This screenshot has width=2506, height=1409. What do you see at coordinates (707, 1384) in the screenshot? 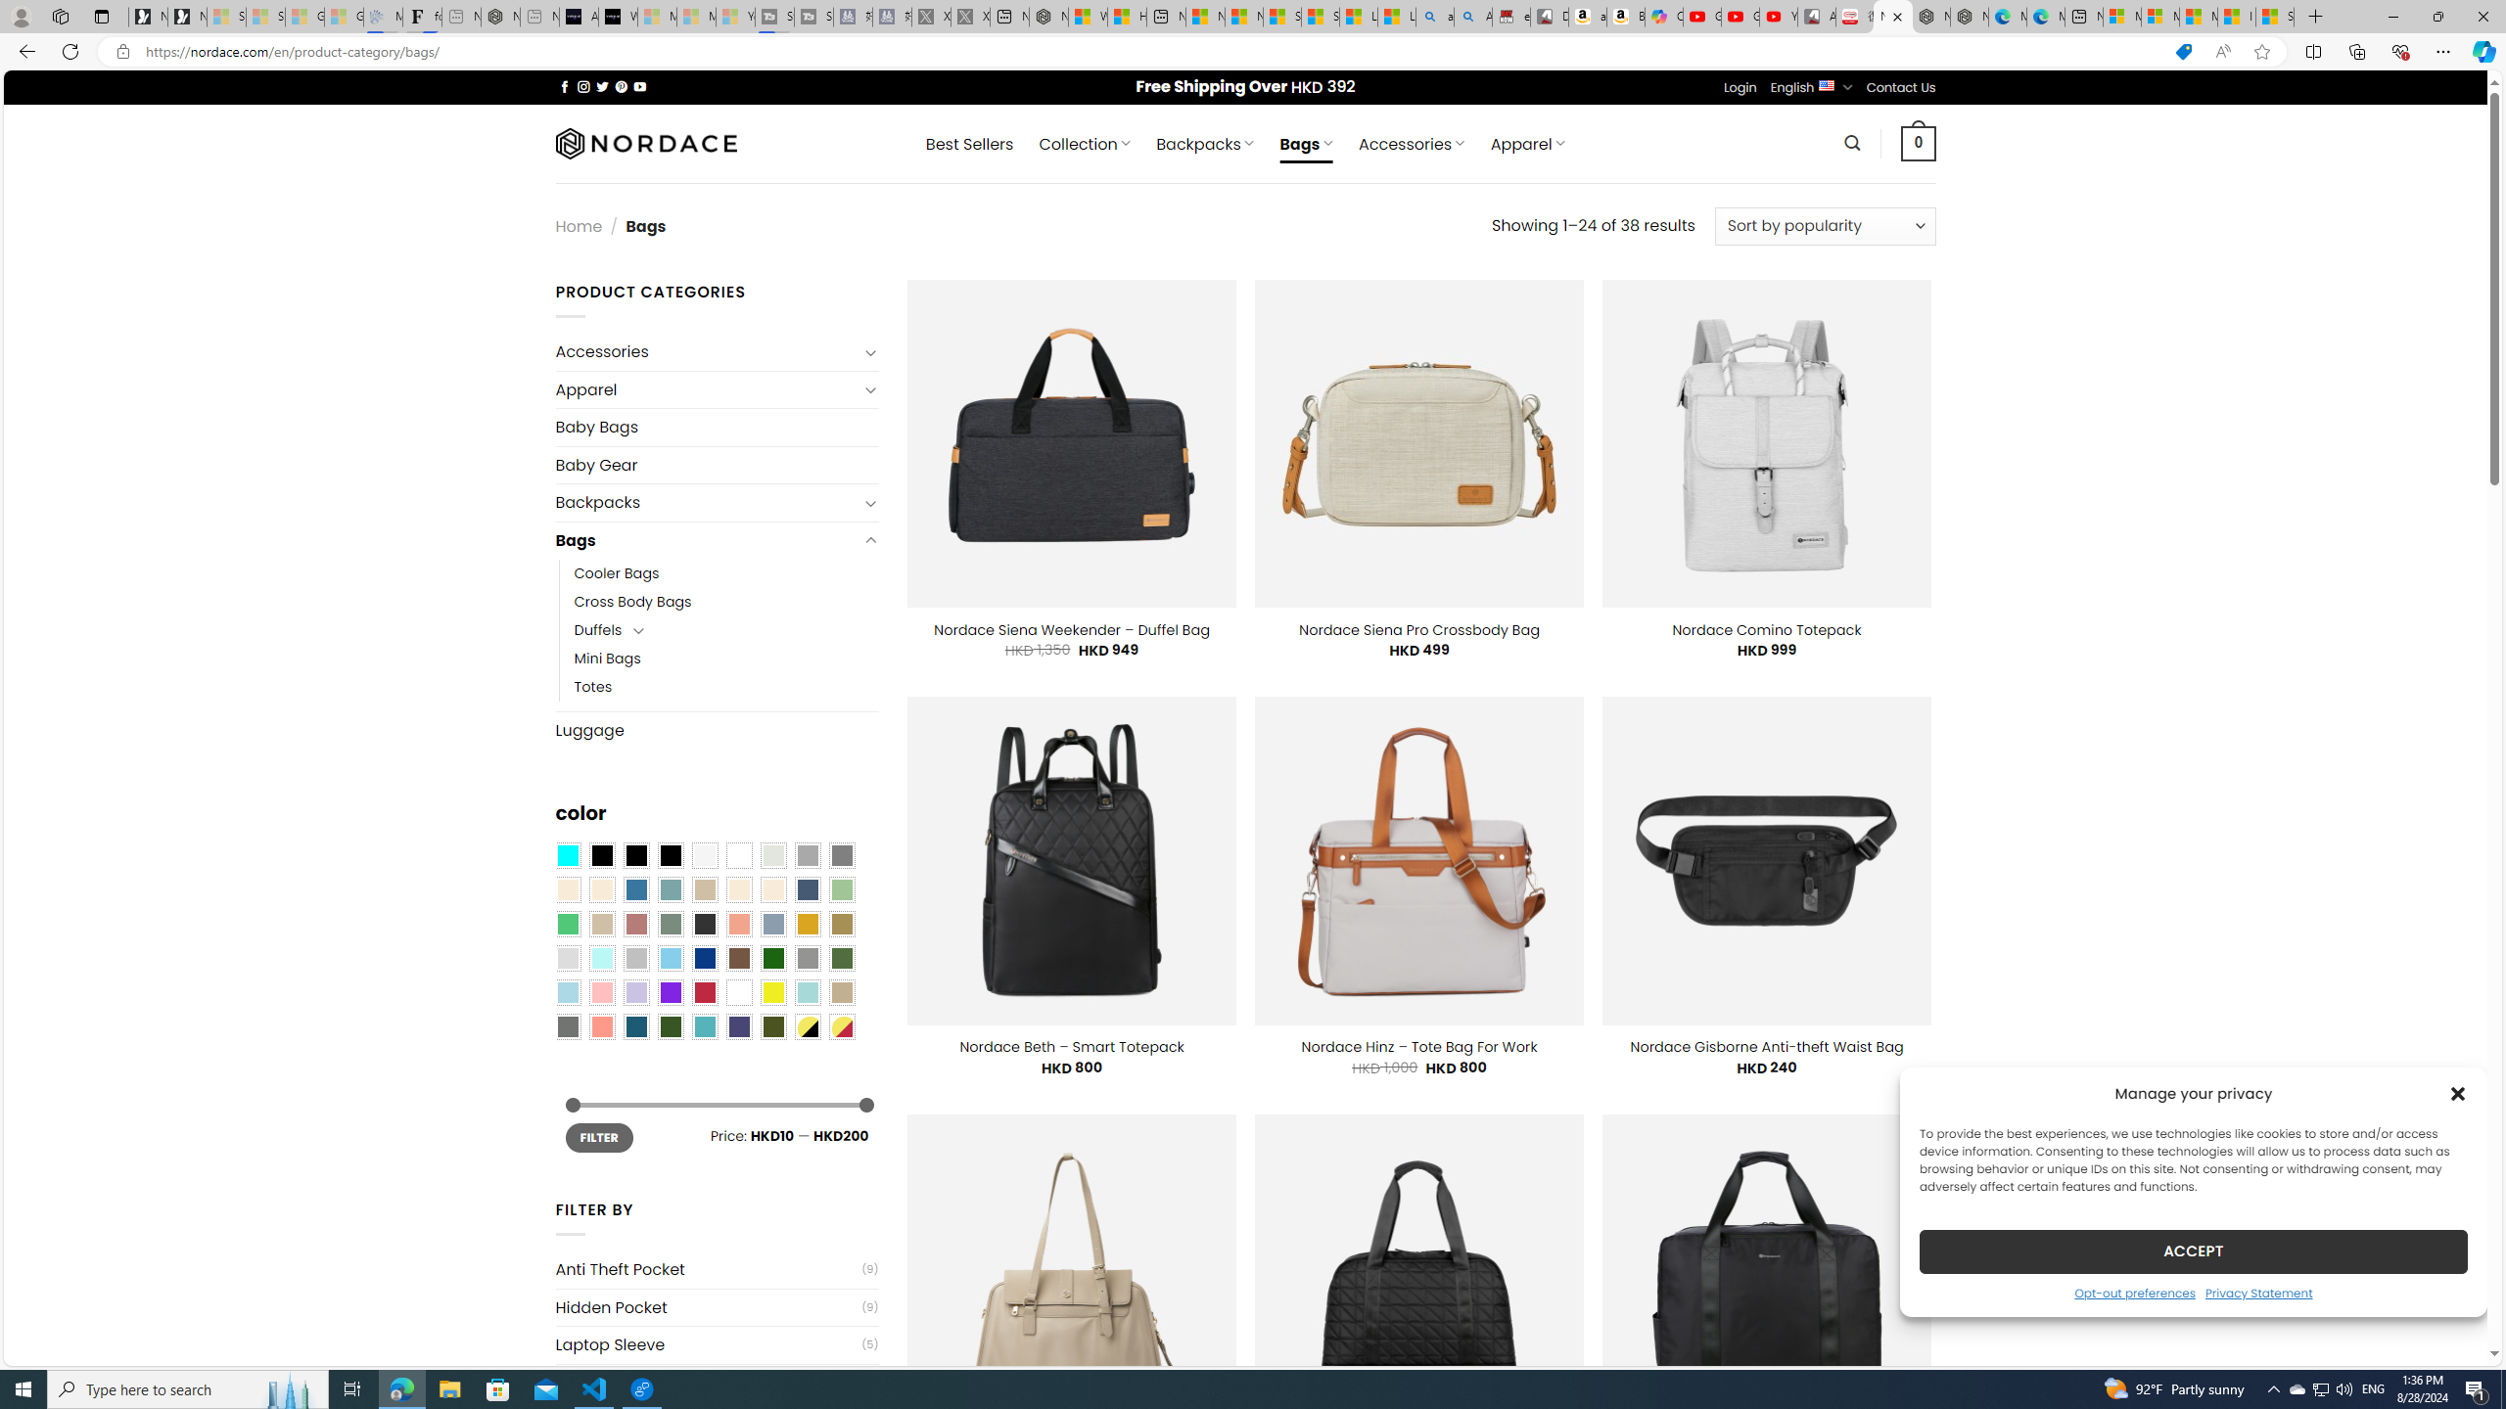
I see `USB Charging Port` at bounding box center [707, 1384].